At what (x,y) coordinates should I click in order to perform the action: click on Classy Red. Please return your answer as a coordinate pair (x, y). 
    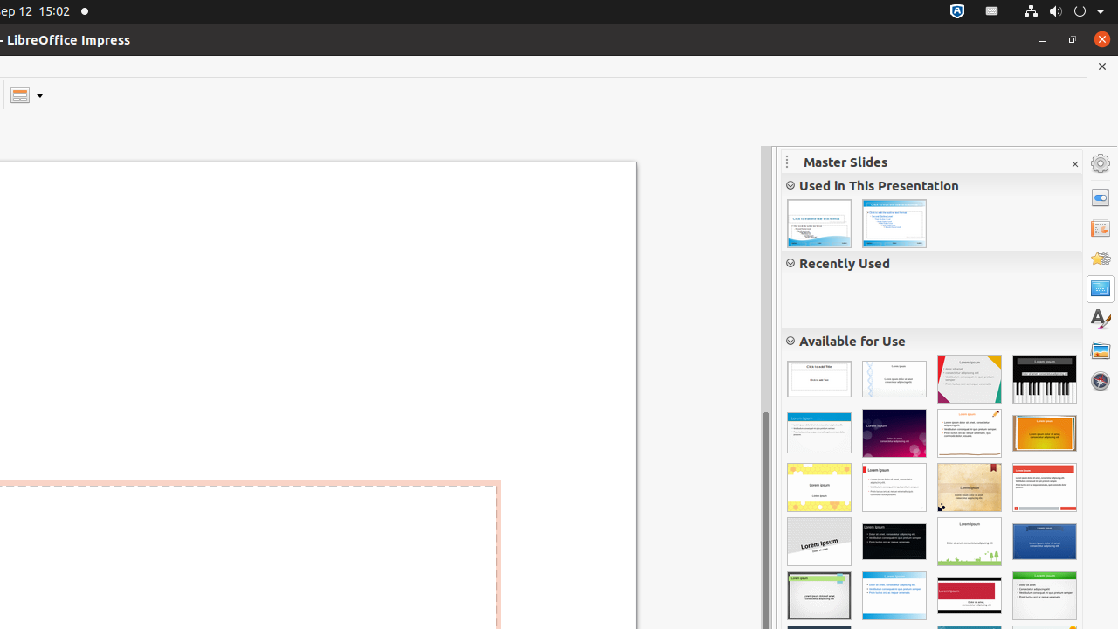
    Looking at the image, I should click on (970, 596).